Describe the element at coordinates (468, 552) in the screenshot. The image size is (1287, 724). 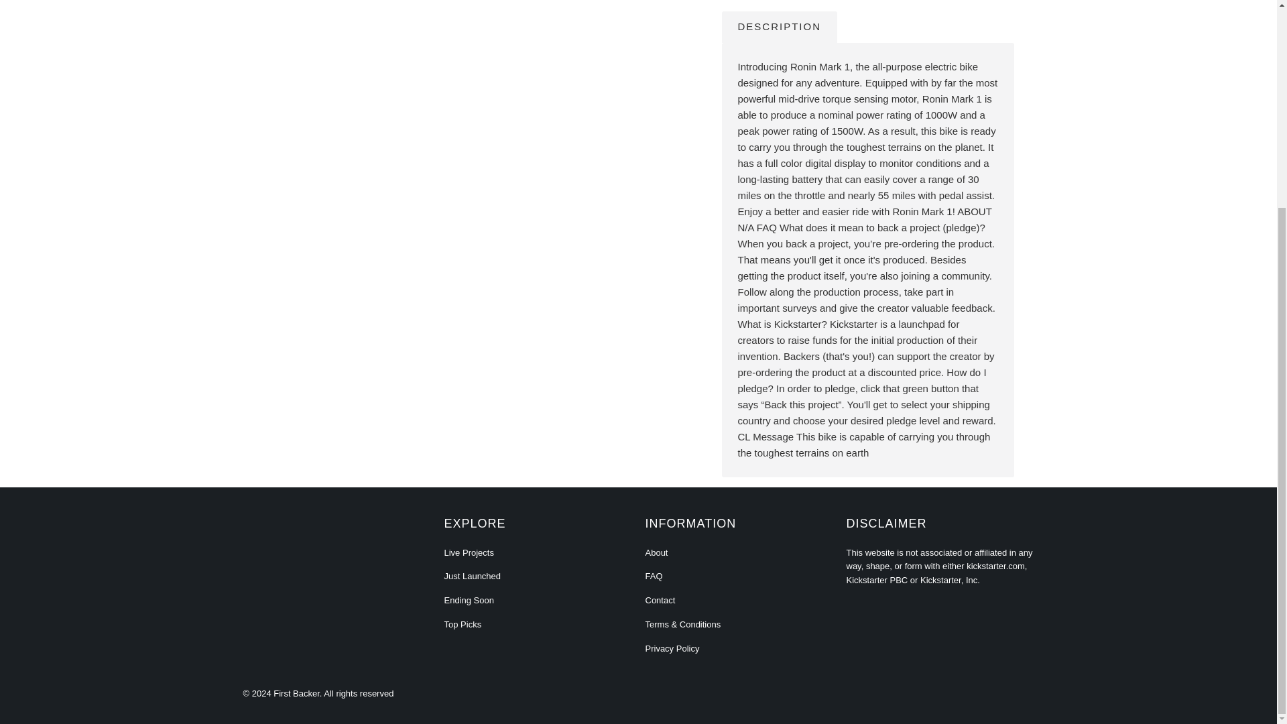
I see `Live Projects` at that location.